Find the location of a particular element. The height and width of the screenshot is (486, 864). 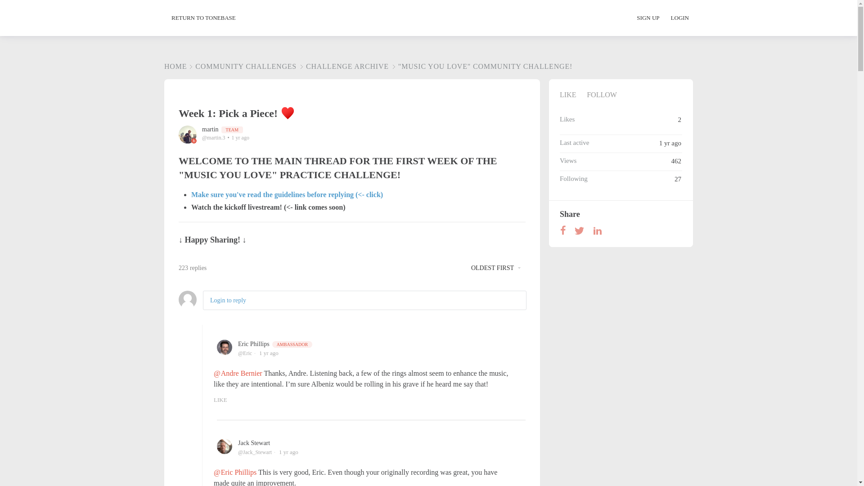

Login to reply is located at coordinates (228, 300).